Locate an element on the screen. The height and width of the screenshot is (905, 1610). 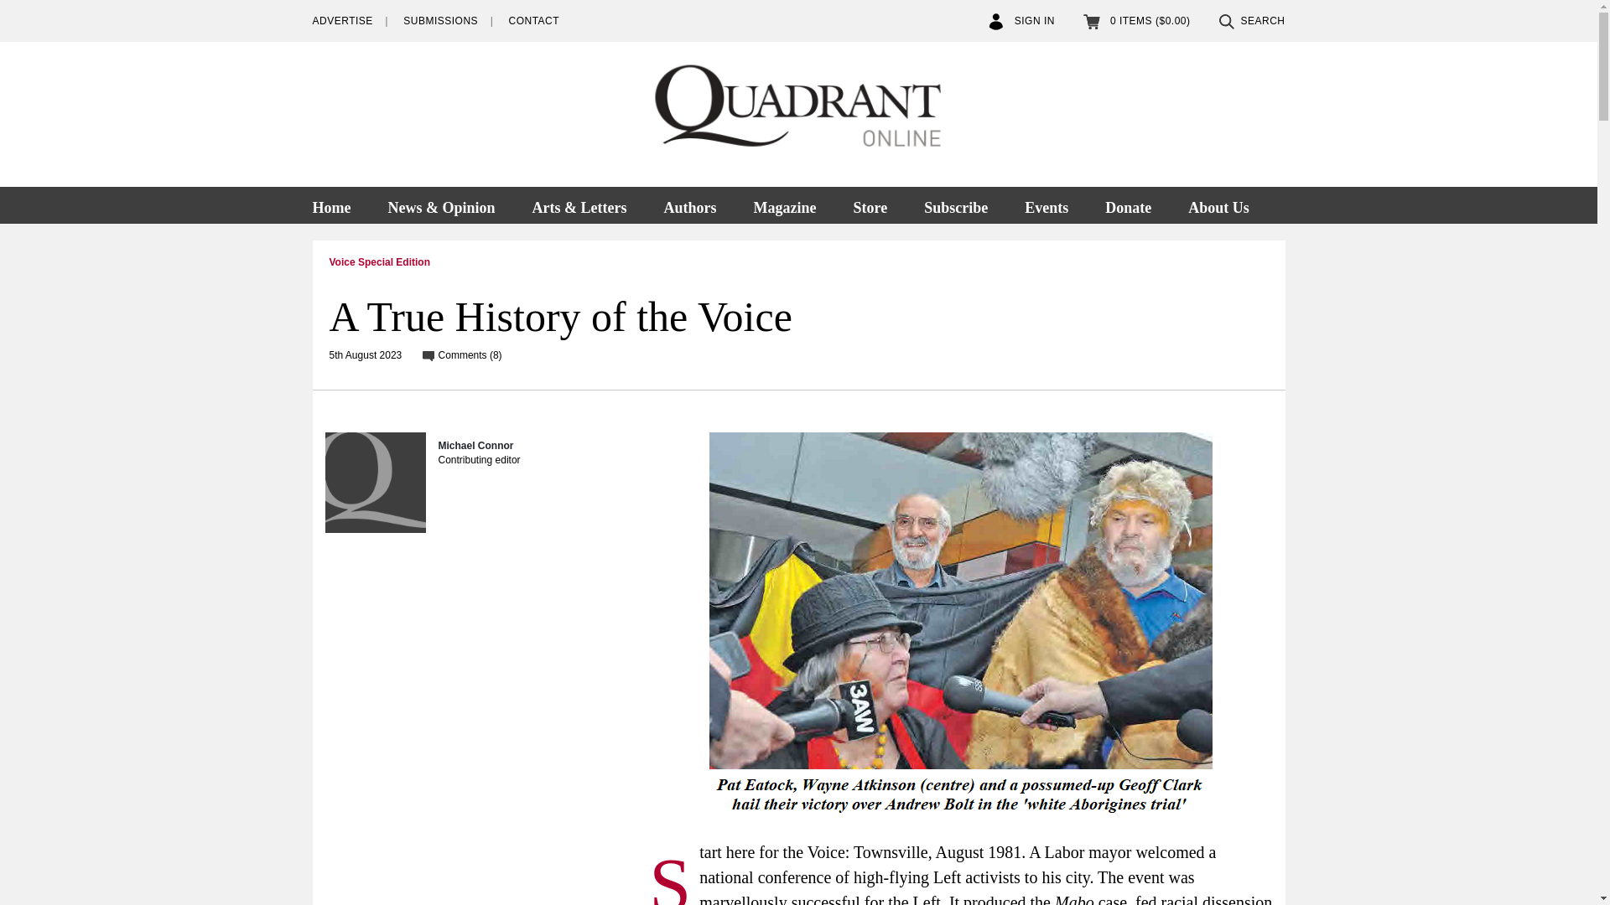
ADVERTISE is located at coordinates (342, 21).